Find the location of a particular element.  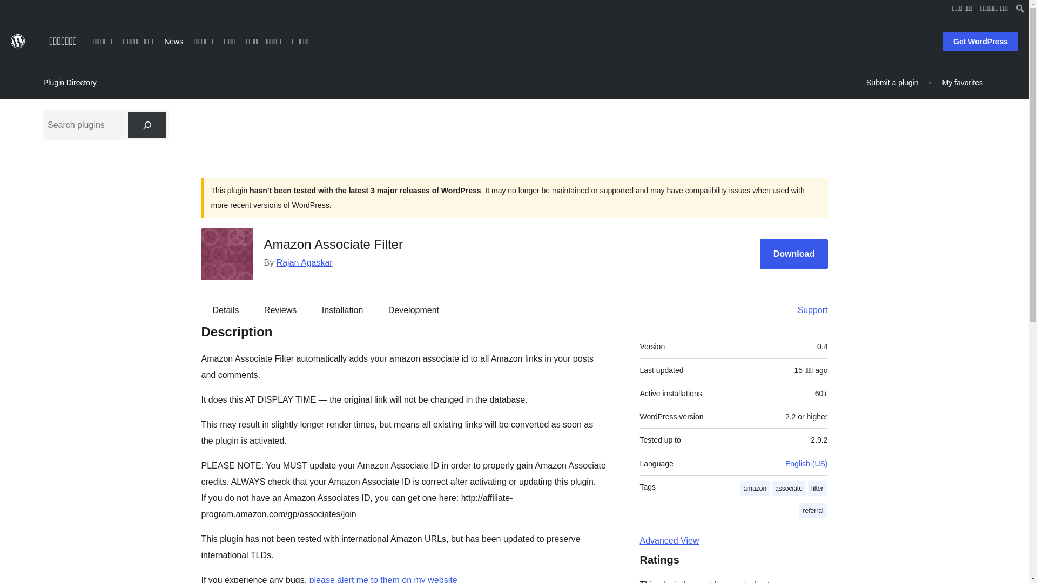

Reviews is located at coordinates (280, 310).